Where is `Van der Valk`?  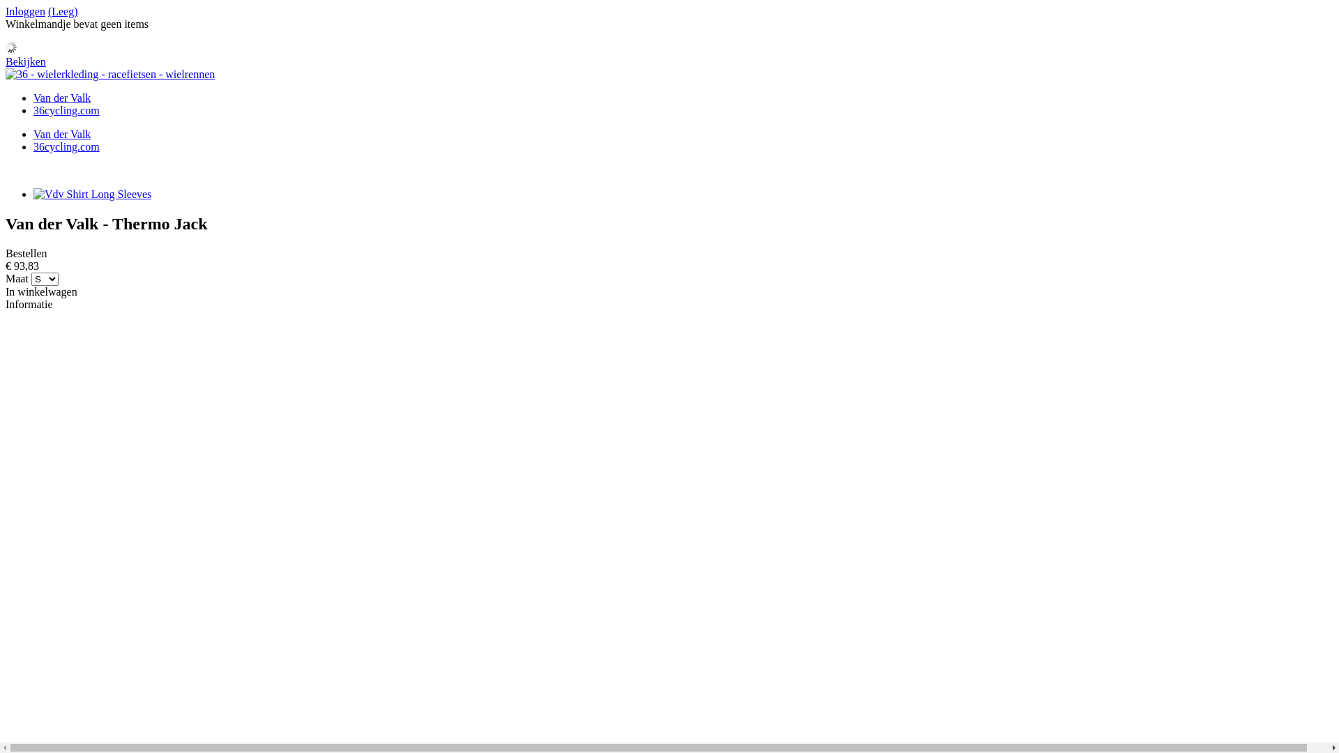 Van der Valk is located at coordinates (62, 98).